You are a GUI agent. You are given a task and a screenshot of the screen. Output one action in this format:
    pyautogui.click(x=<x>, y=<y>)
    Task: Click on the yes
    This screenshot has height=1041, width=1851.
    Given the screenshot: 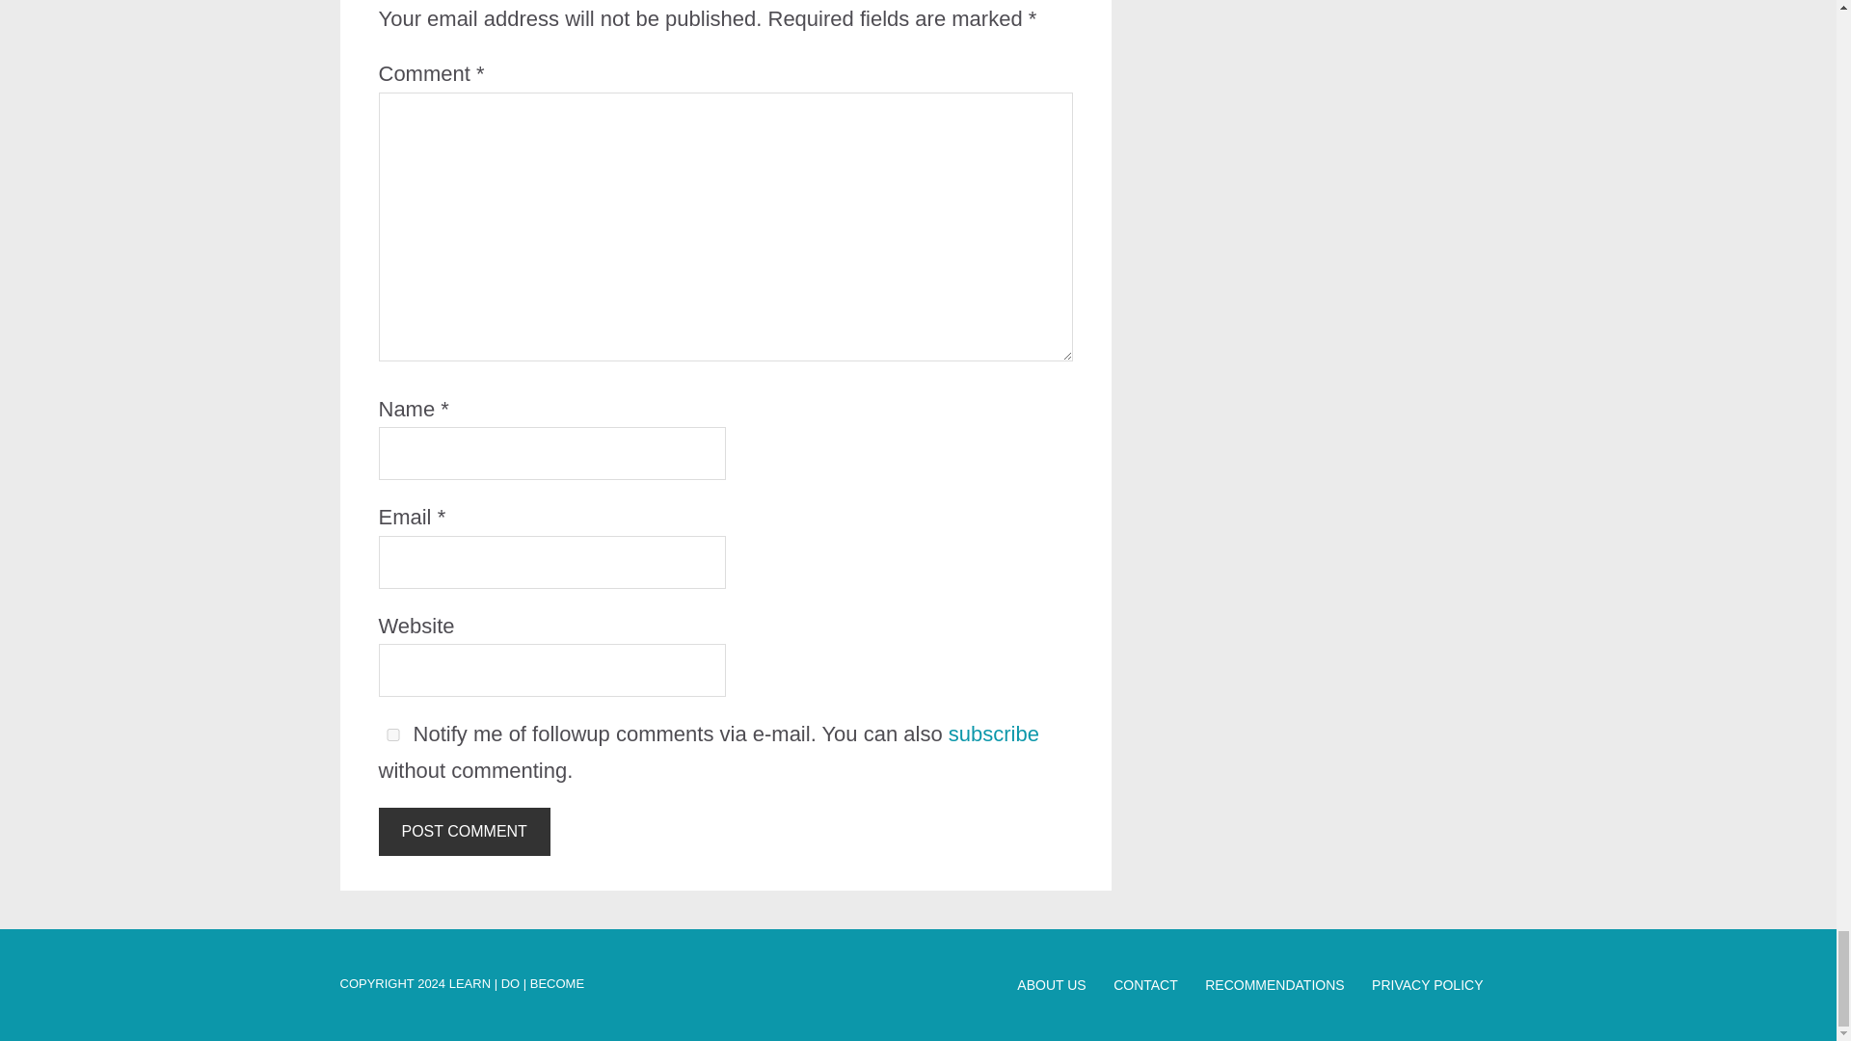 What is the action you would take?
    pyautogui.click(x=391, y=734)
    